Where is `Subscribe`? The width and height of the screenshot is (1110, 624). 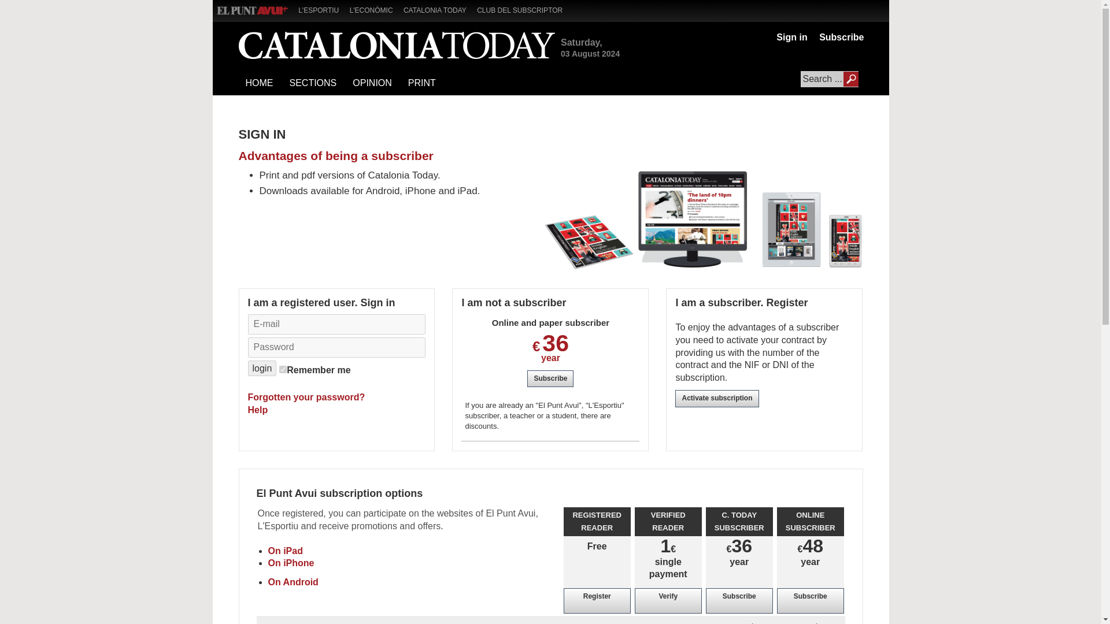 Subscribe is located at coordinates (550, 378).